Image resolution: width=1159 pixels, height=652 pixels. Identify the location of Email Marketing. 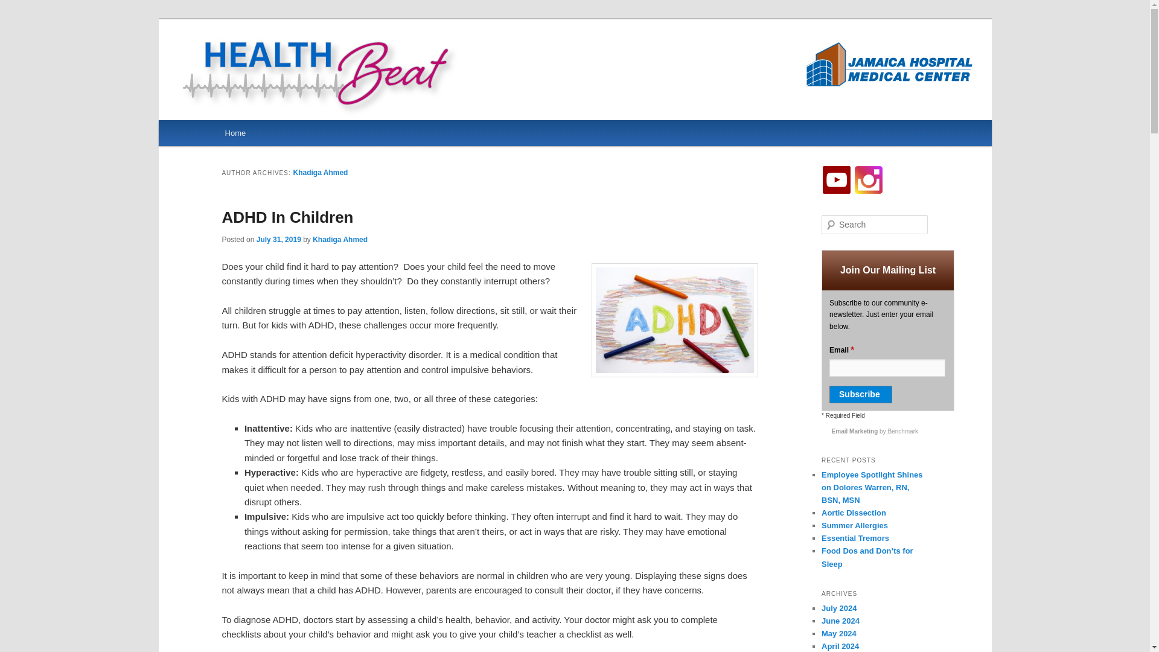
(856, 431).